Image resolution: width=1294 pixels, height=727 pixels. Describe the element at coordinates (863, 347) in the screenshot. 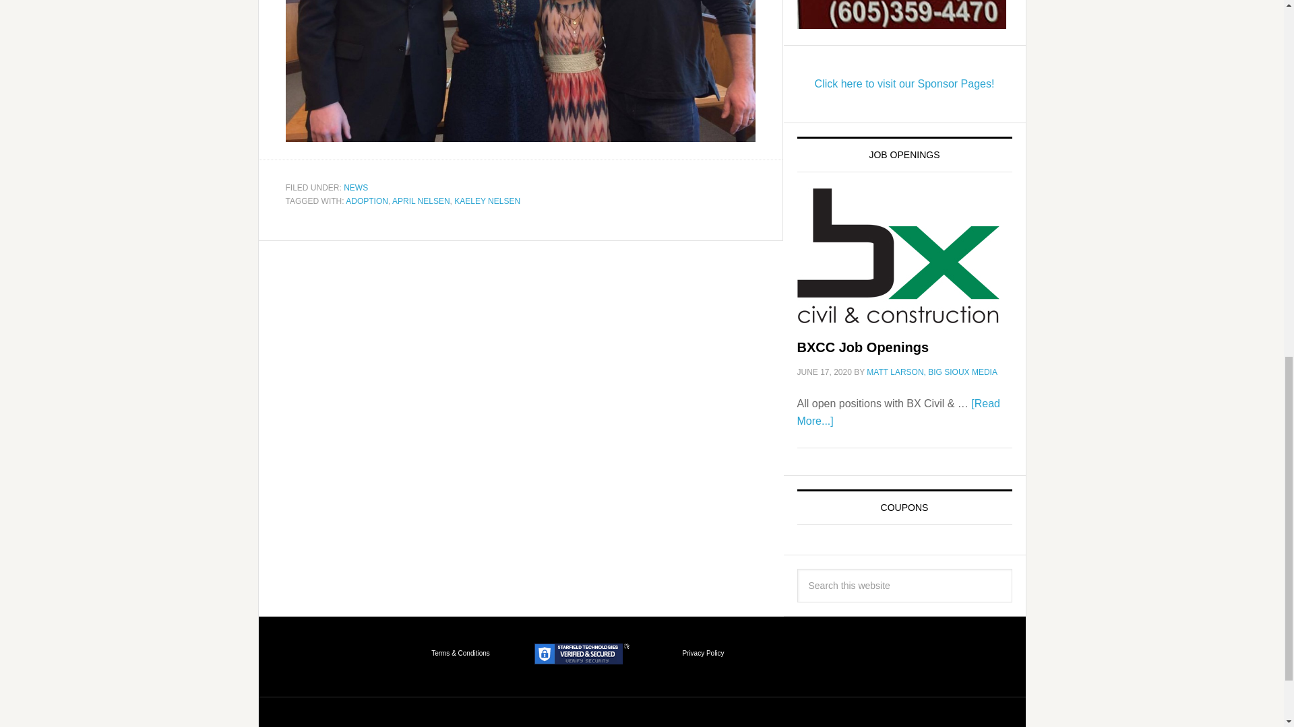

I see `BXCC Job Openings` at that location.